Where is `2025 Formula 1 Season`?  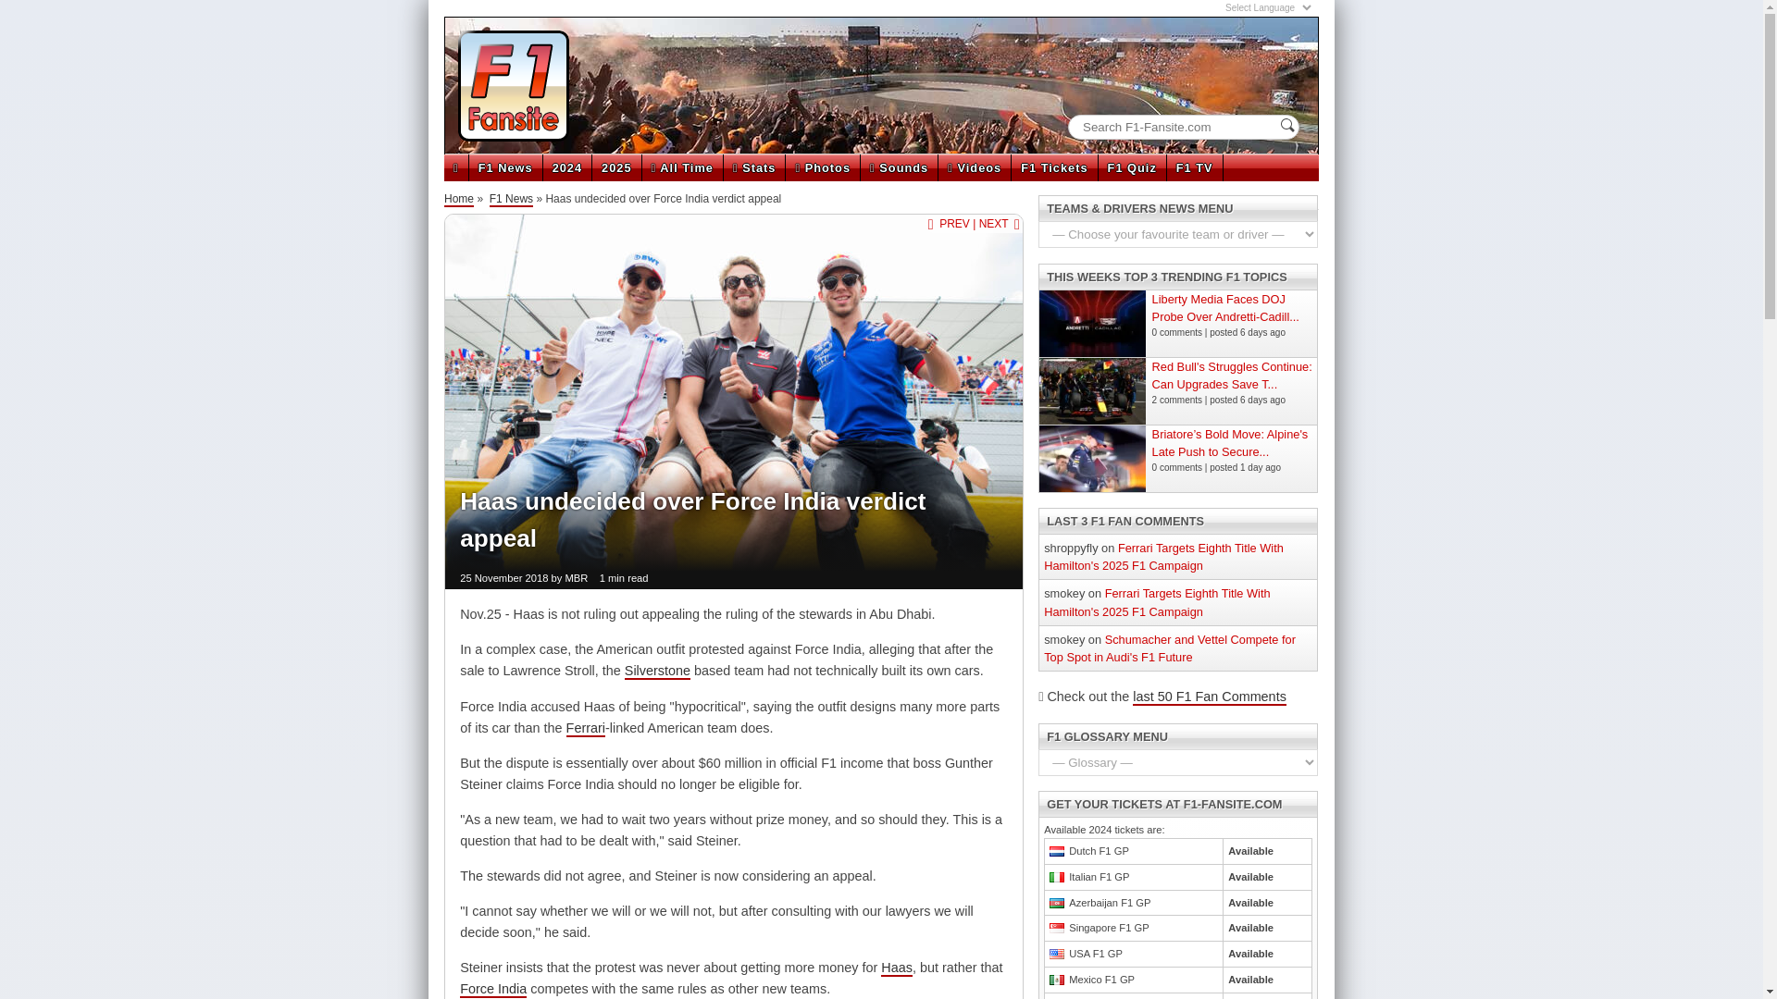 2025 Formula 1 Season is located at coordinates (615, 167).